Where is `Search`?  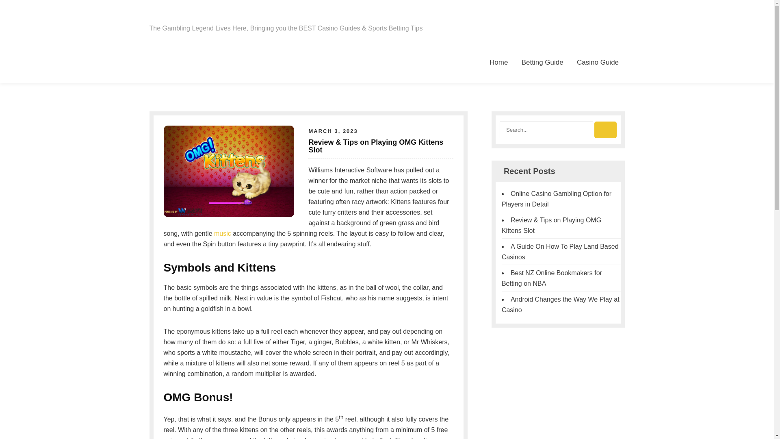
Search is located at coordinates (605, 130).